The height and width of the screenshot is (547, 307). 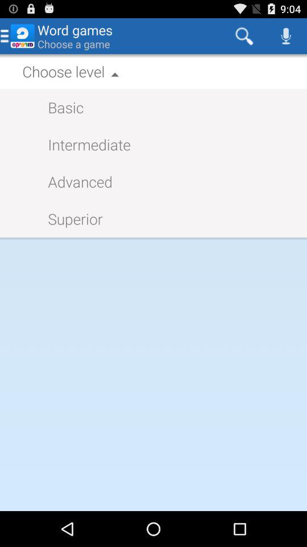 What do you see at coordinates (244, 35) in the screenshot?
I see `launch icon to the right of word games` at bounding box center [244, 35].